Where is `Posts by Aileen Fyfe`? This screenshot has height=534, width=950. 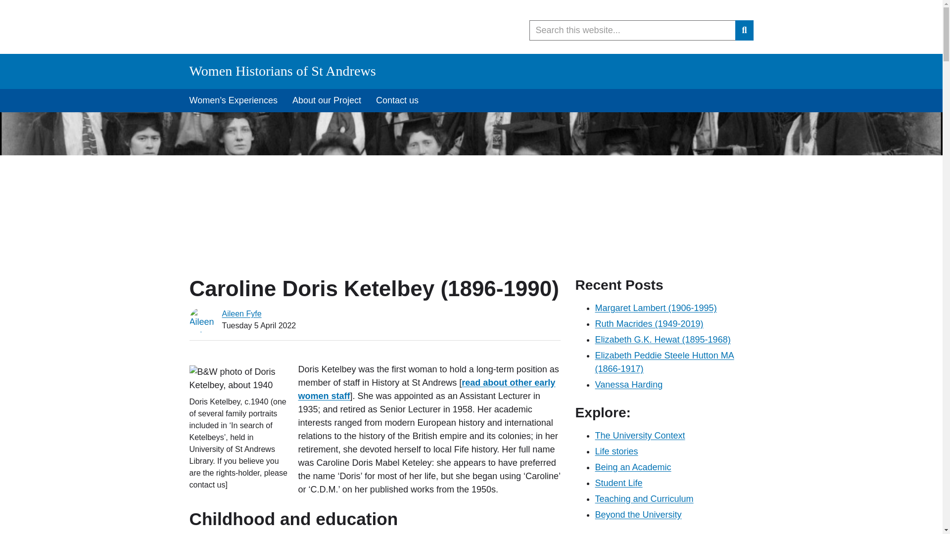
Posts by Aileen Fyfe is located at coordinates (241, 313).